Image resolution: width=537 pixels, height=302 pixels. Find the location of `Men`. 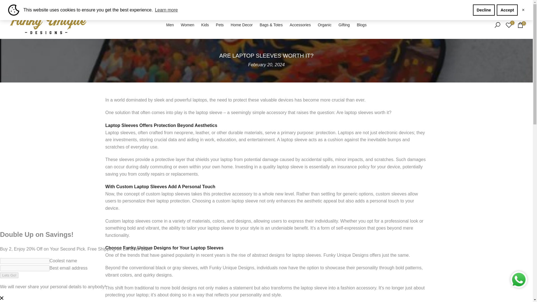

Men is located at coordinates (170, 25).